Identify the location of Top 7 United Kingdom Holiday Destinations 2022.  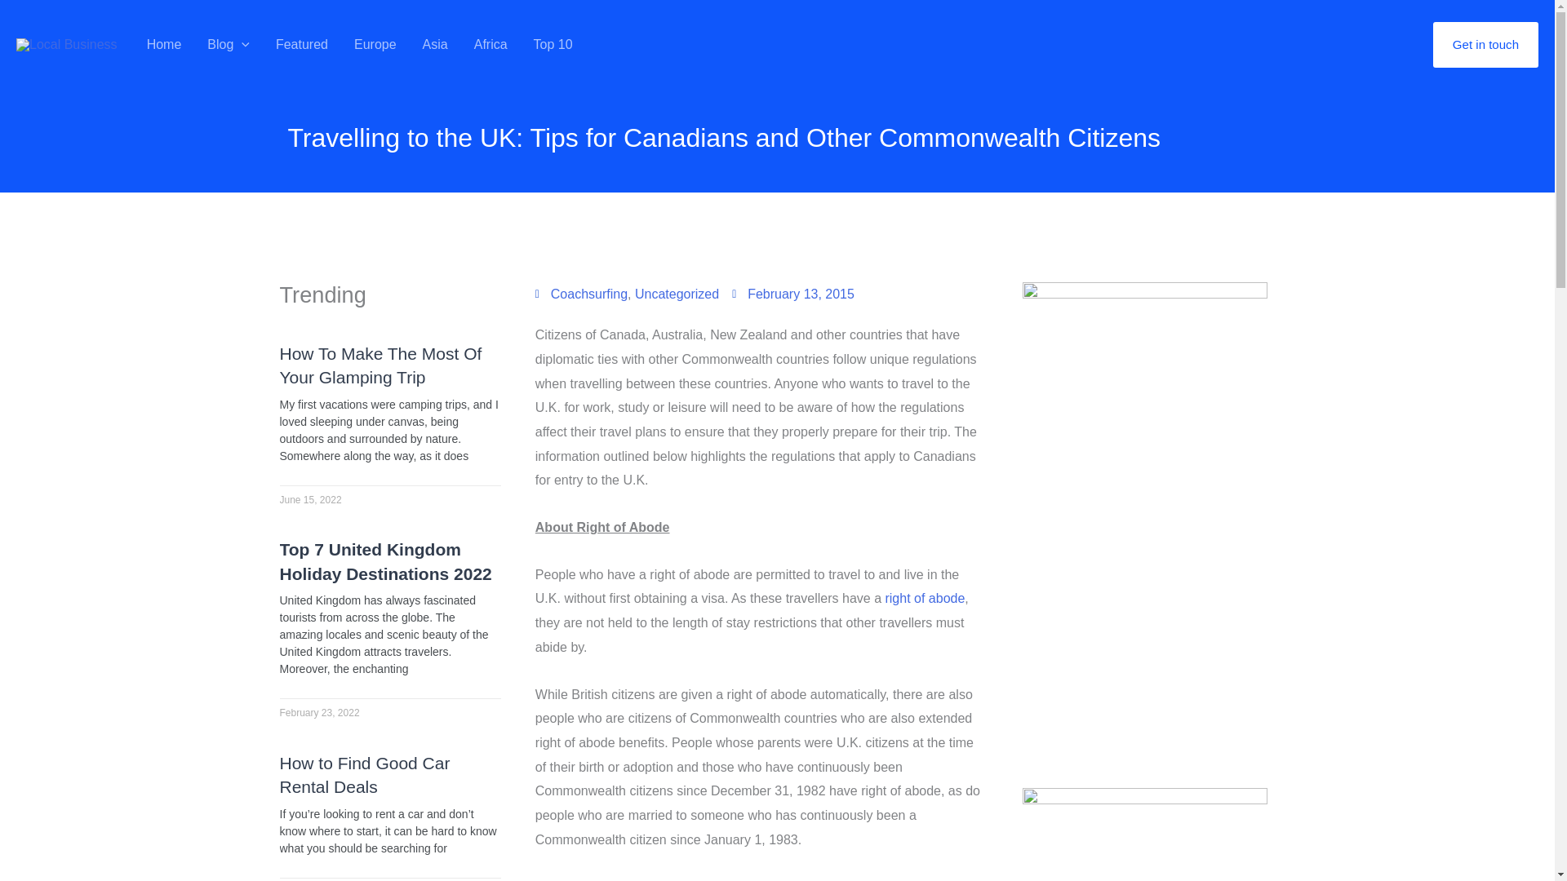
(385, 561).